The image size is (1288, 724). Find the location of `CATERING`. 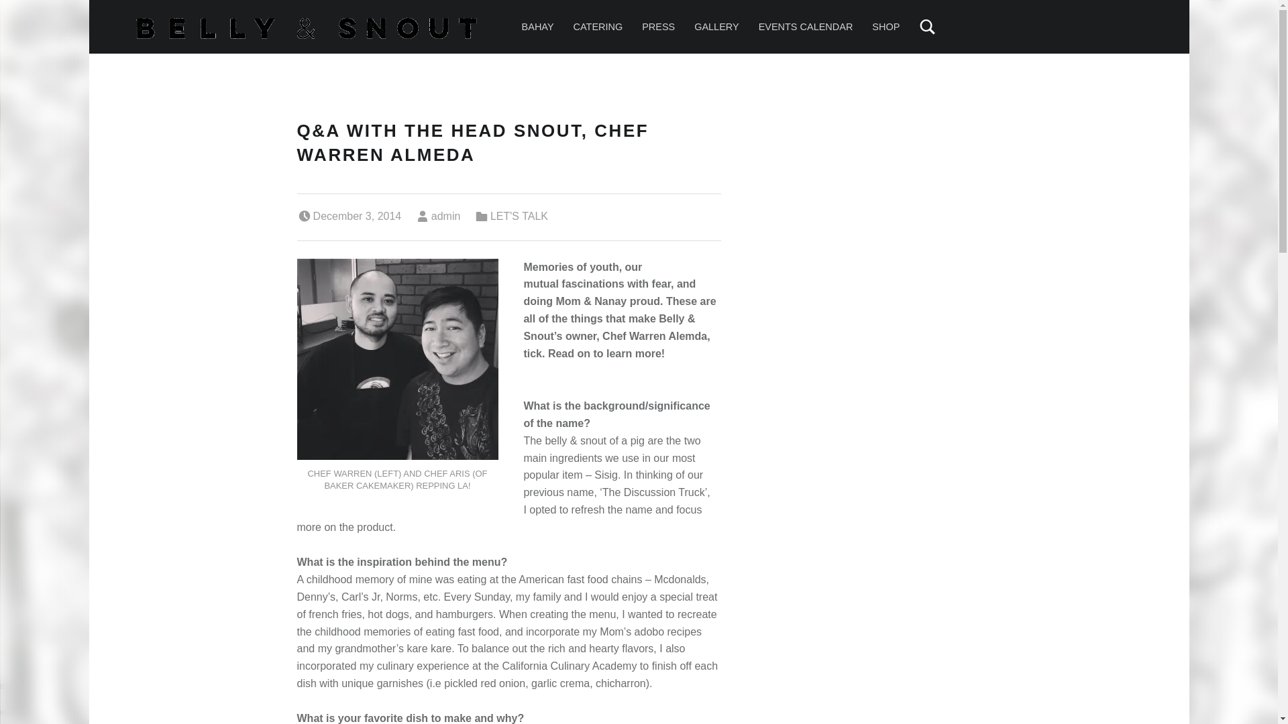

CATERING is located at coordinates (598, 27).